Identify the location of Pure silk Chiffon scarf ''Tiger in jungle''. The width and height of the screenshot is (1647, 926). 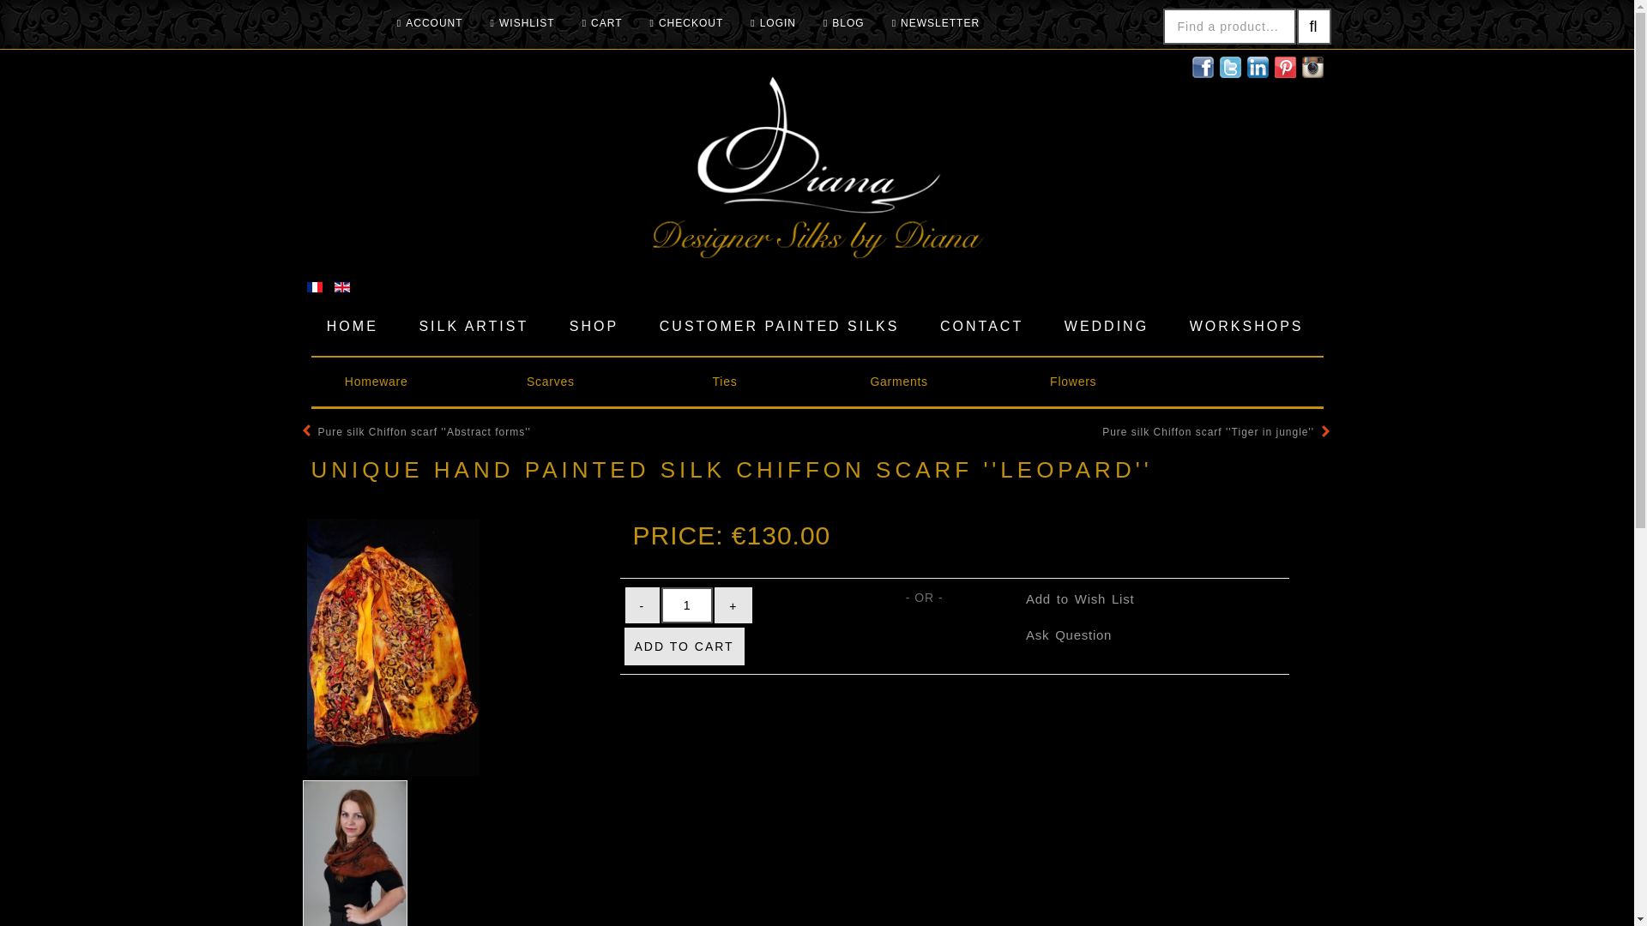
(1215, 432).